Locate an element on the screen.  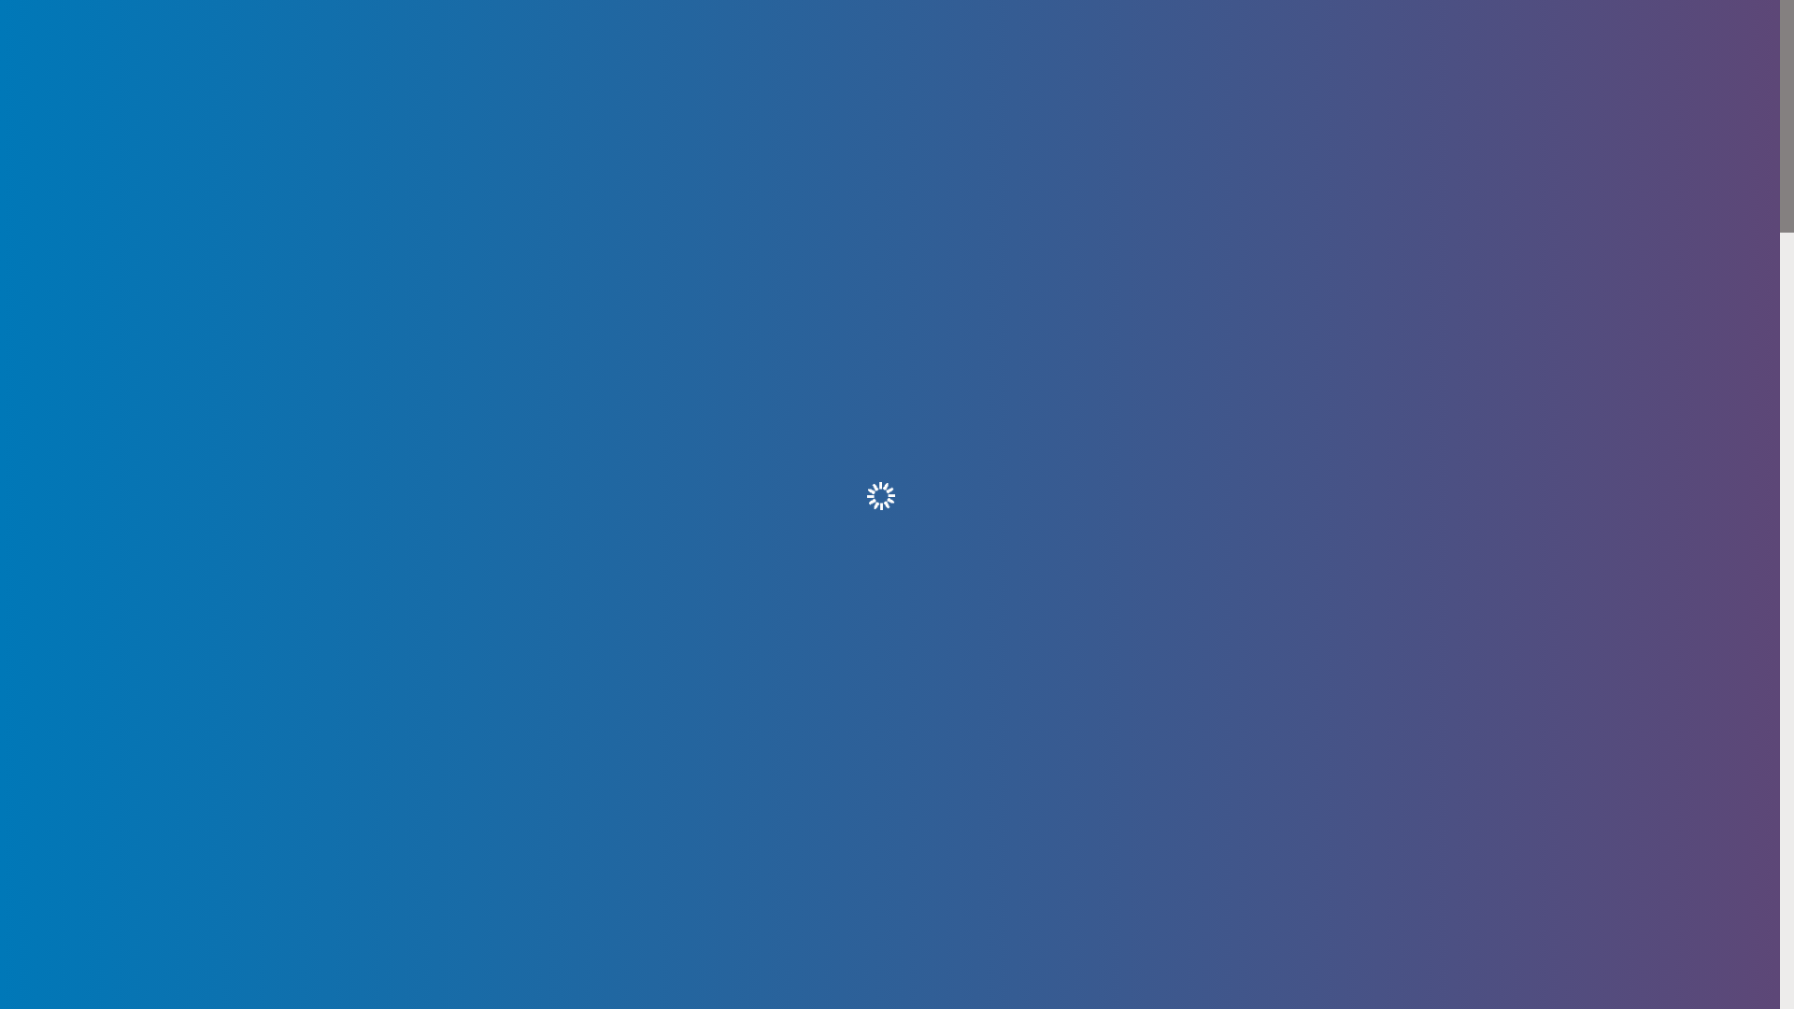
Paul Janssen Futurelab Leiden is located at coordinates (412, 54).